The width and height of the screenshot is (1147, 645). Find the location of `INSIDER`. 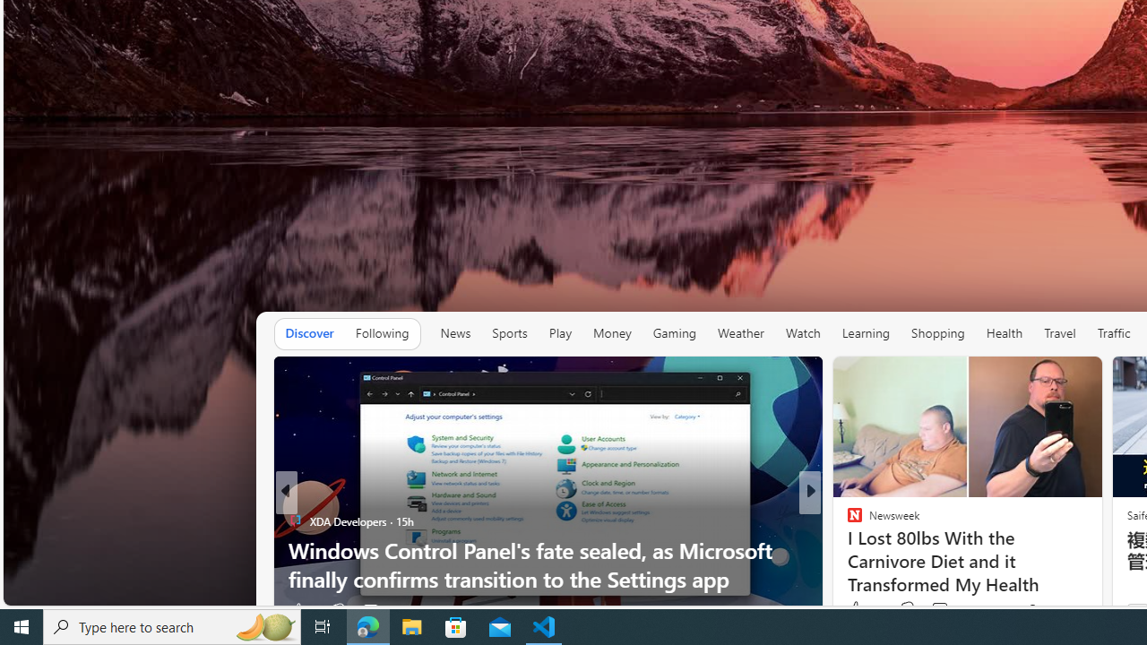

INSIDER is located at coordinates (846, 520).